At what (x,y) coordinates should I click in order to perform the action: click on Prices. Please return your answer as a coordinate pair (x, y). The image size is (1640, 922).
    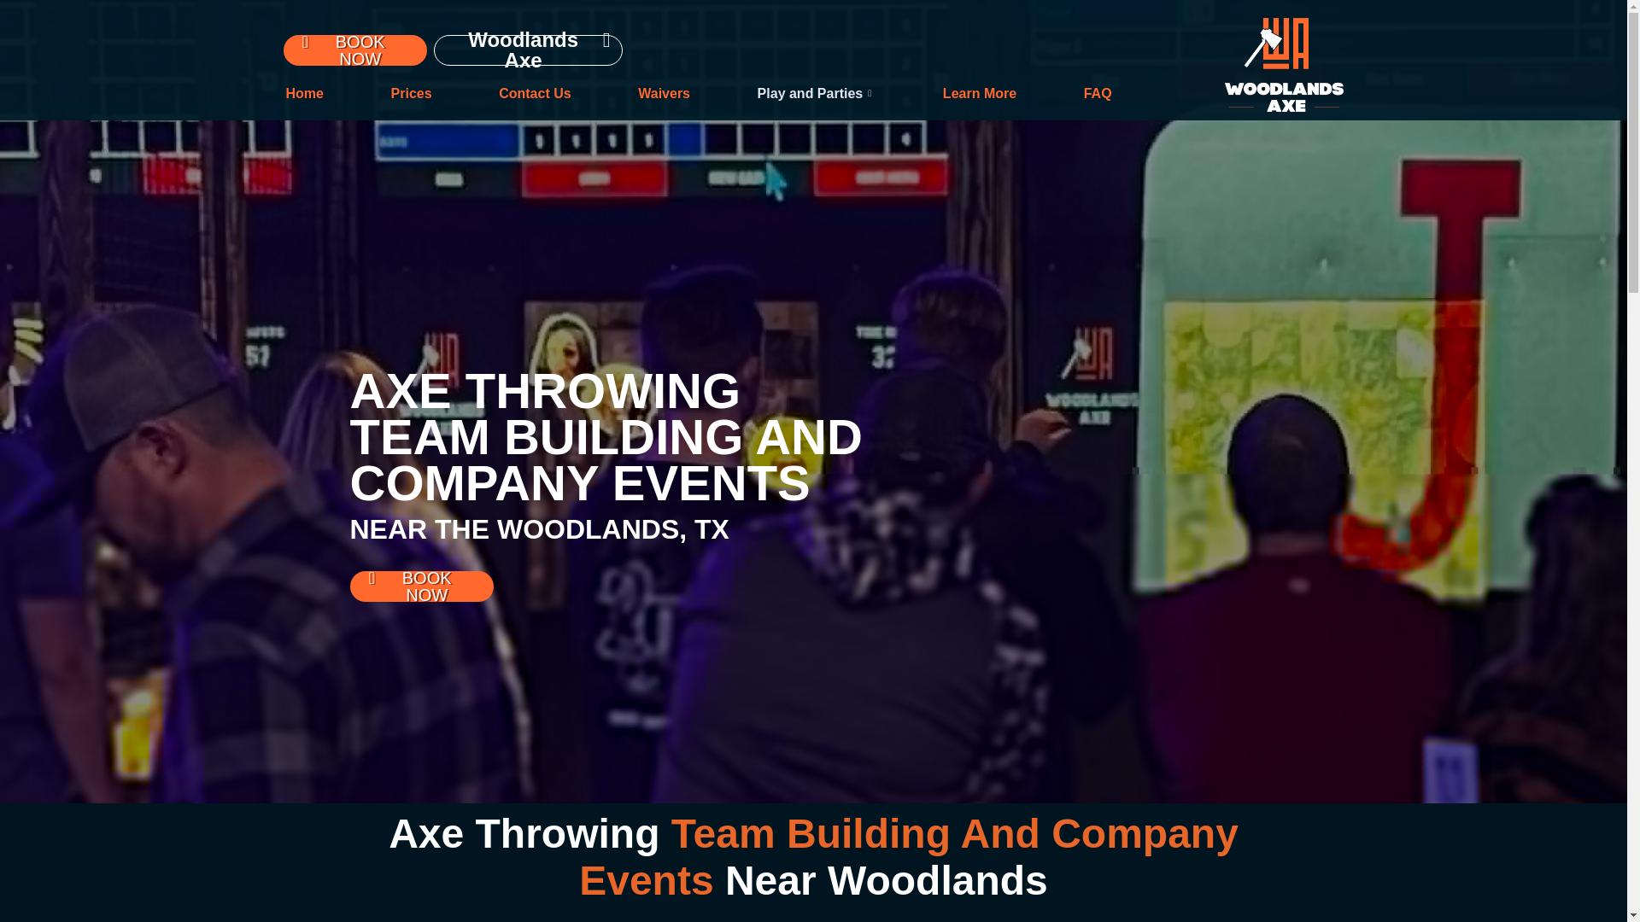
    Looking at the image, I should click on (412, 94).